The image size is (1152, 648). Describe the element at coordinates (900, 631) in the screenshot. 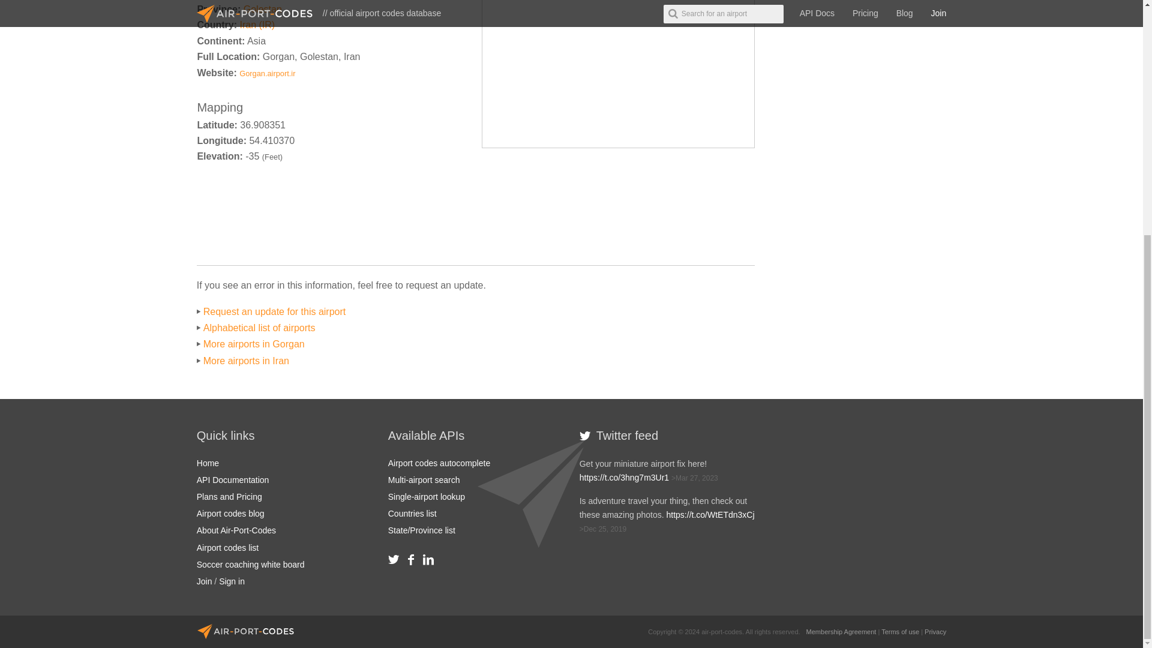

I see `Terms of use` at that location.